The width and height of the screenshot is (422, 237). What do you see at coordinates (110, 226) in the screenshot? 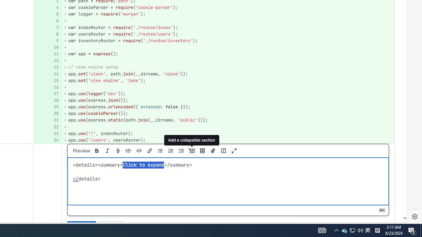
I see `Cancel` at bounding box center [110, 226].